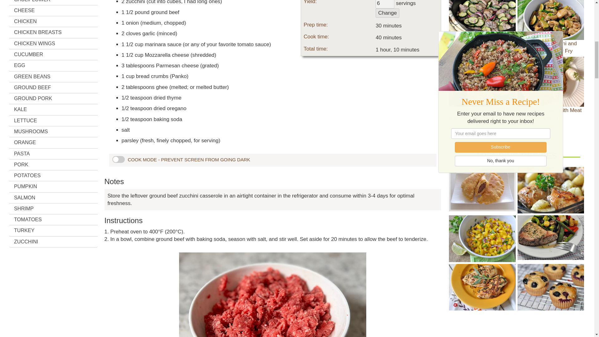 Image resolution: width=599 pixels, height=337 pixels. I want to click on 6, so click(385, 4).